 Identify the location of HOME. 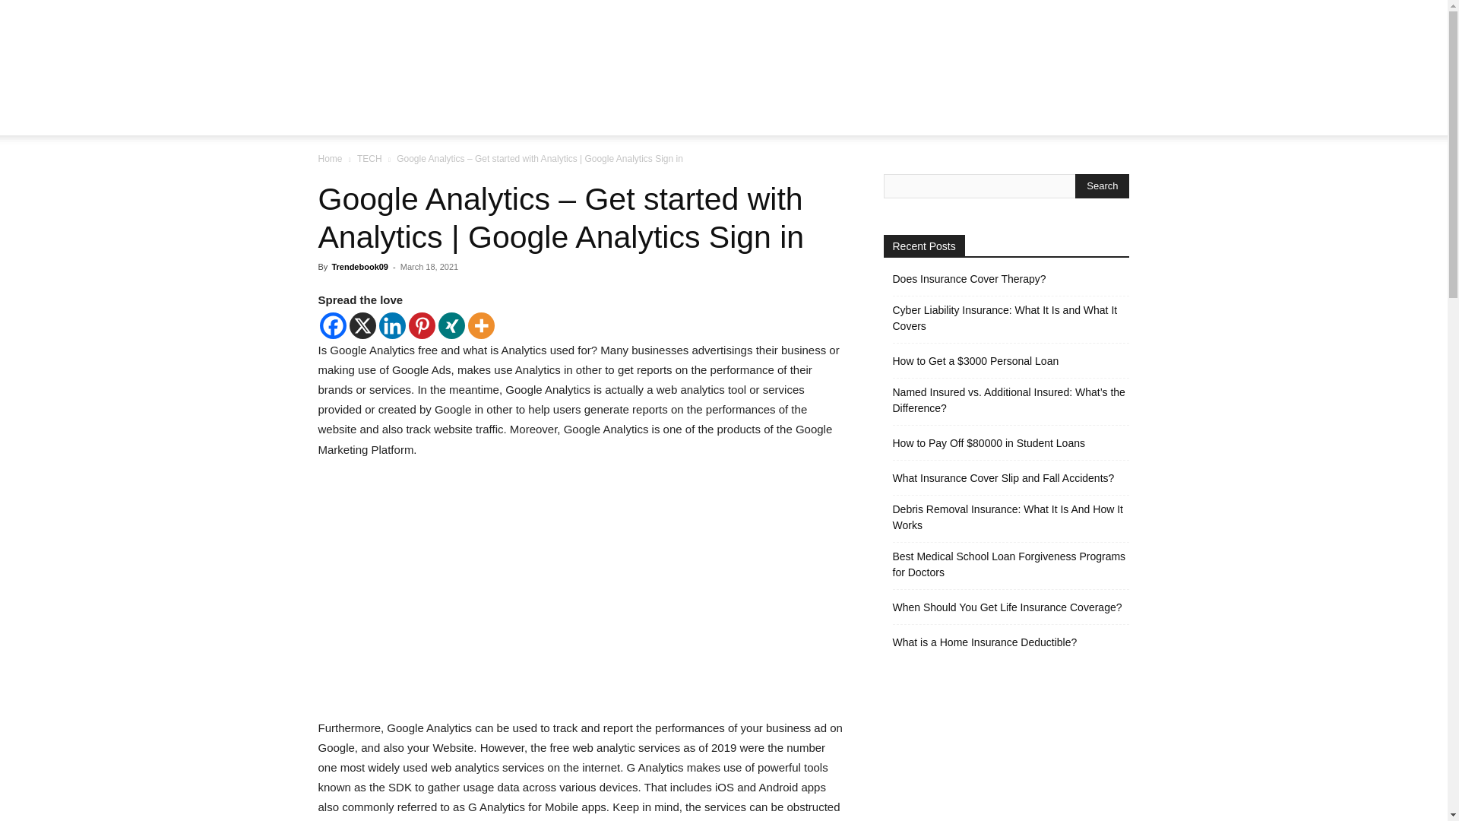
(473, 117).